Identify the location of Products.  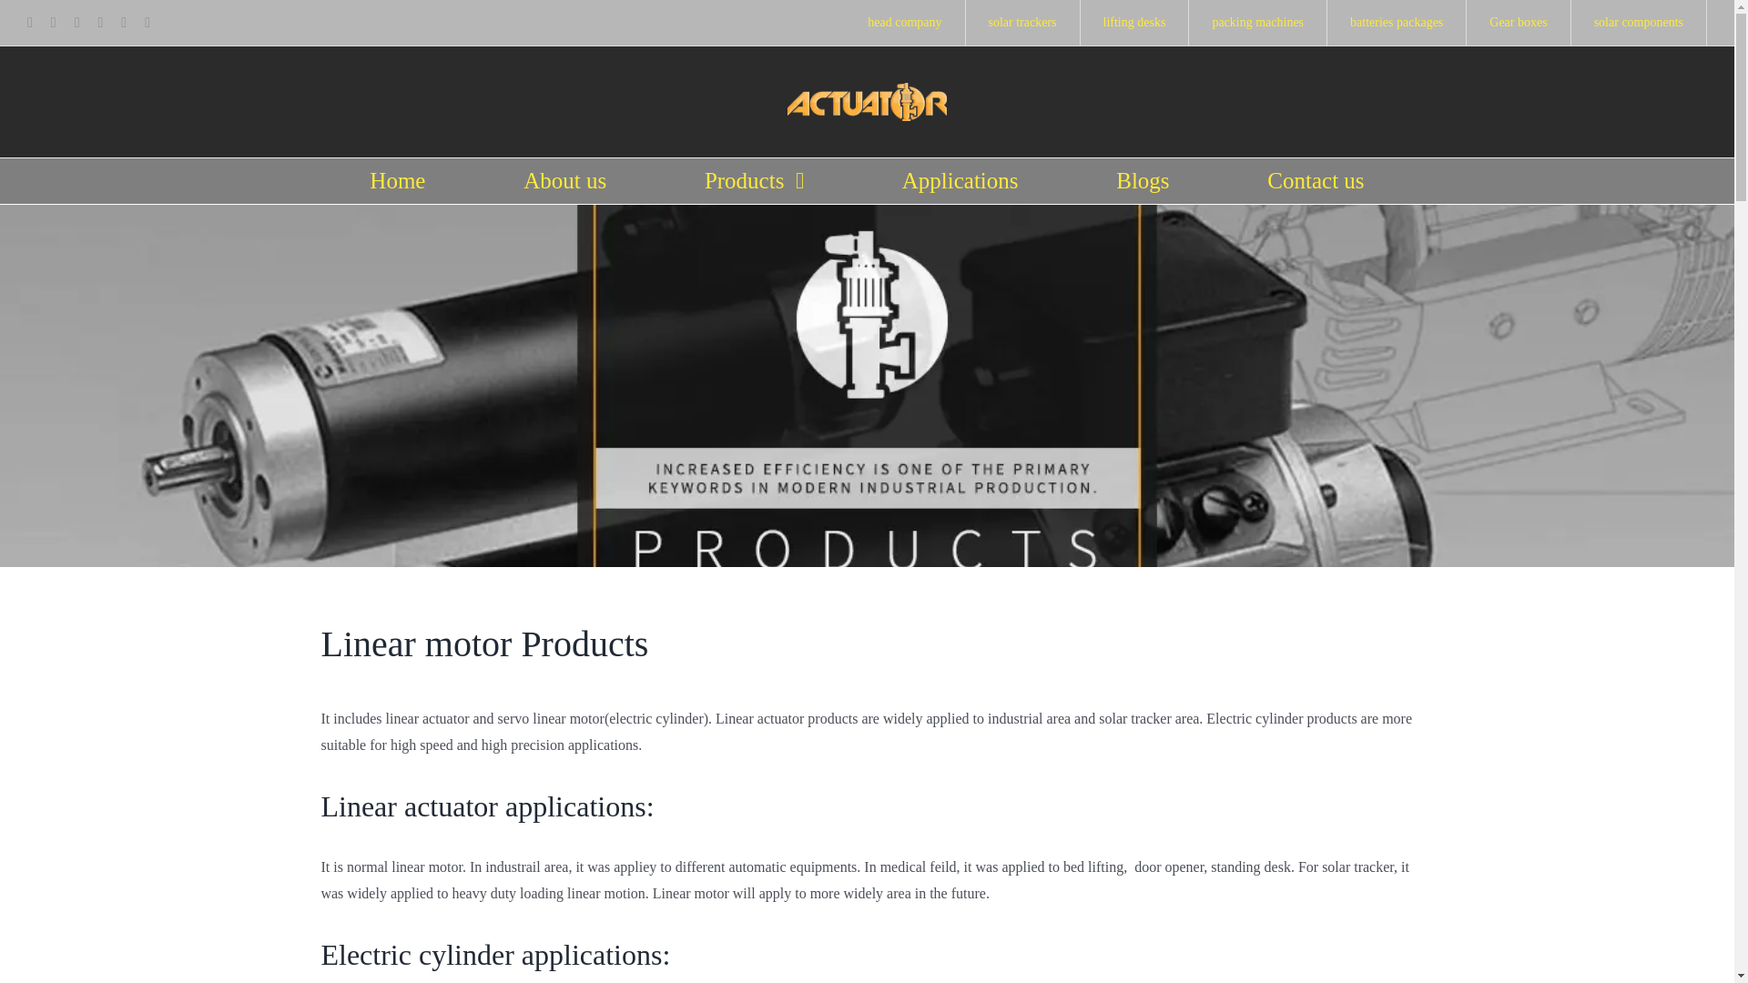
(754, 180).